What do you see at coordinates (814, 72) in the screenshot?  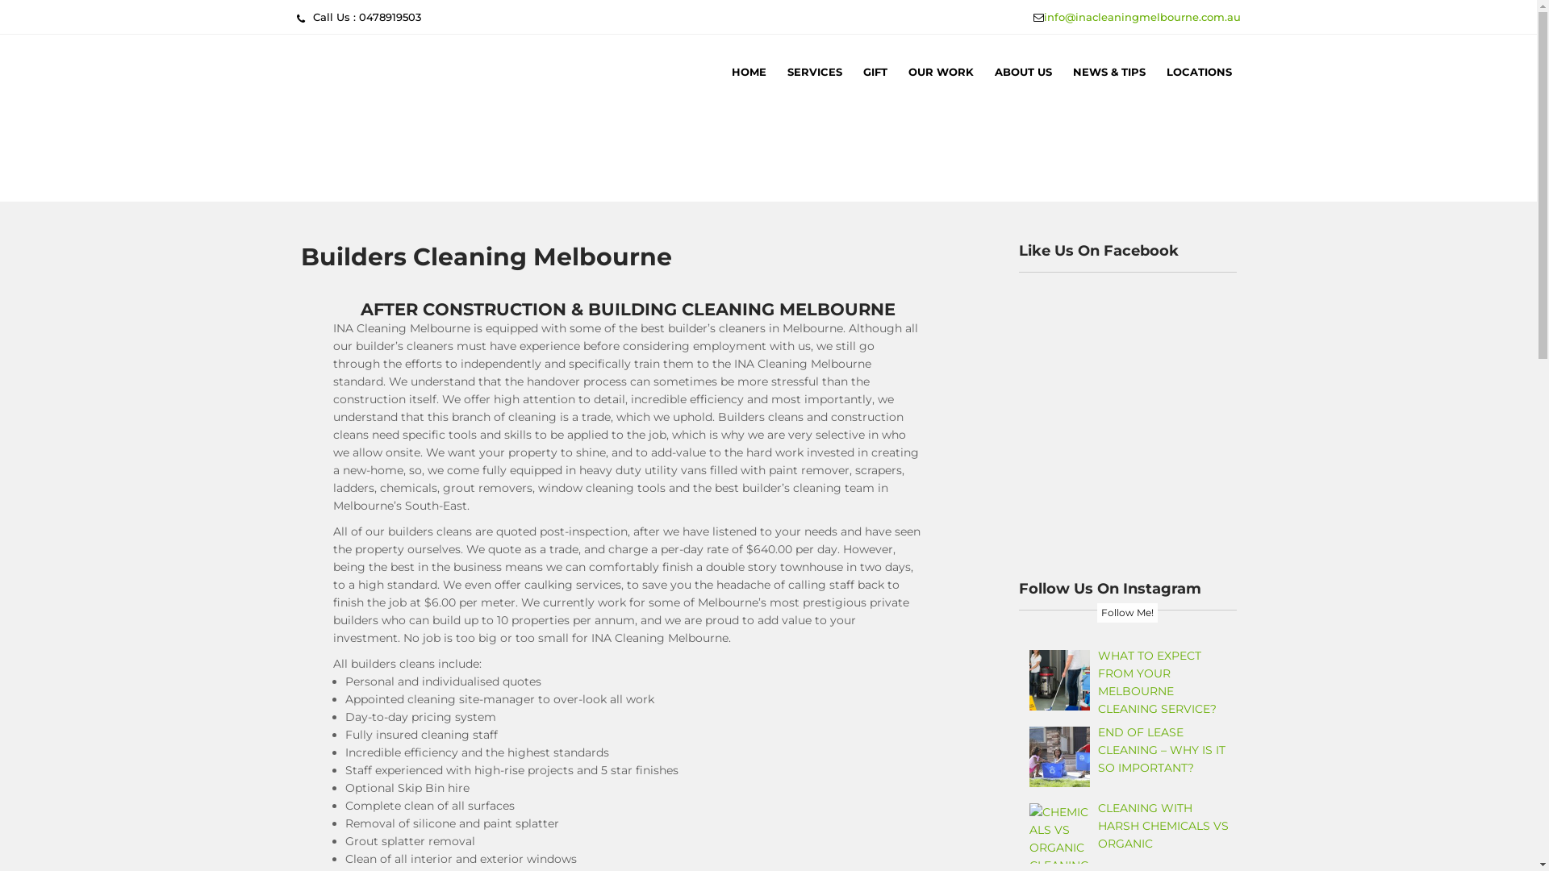 I see `SERVICES` at bounding box center [814, 72].